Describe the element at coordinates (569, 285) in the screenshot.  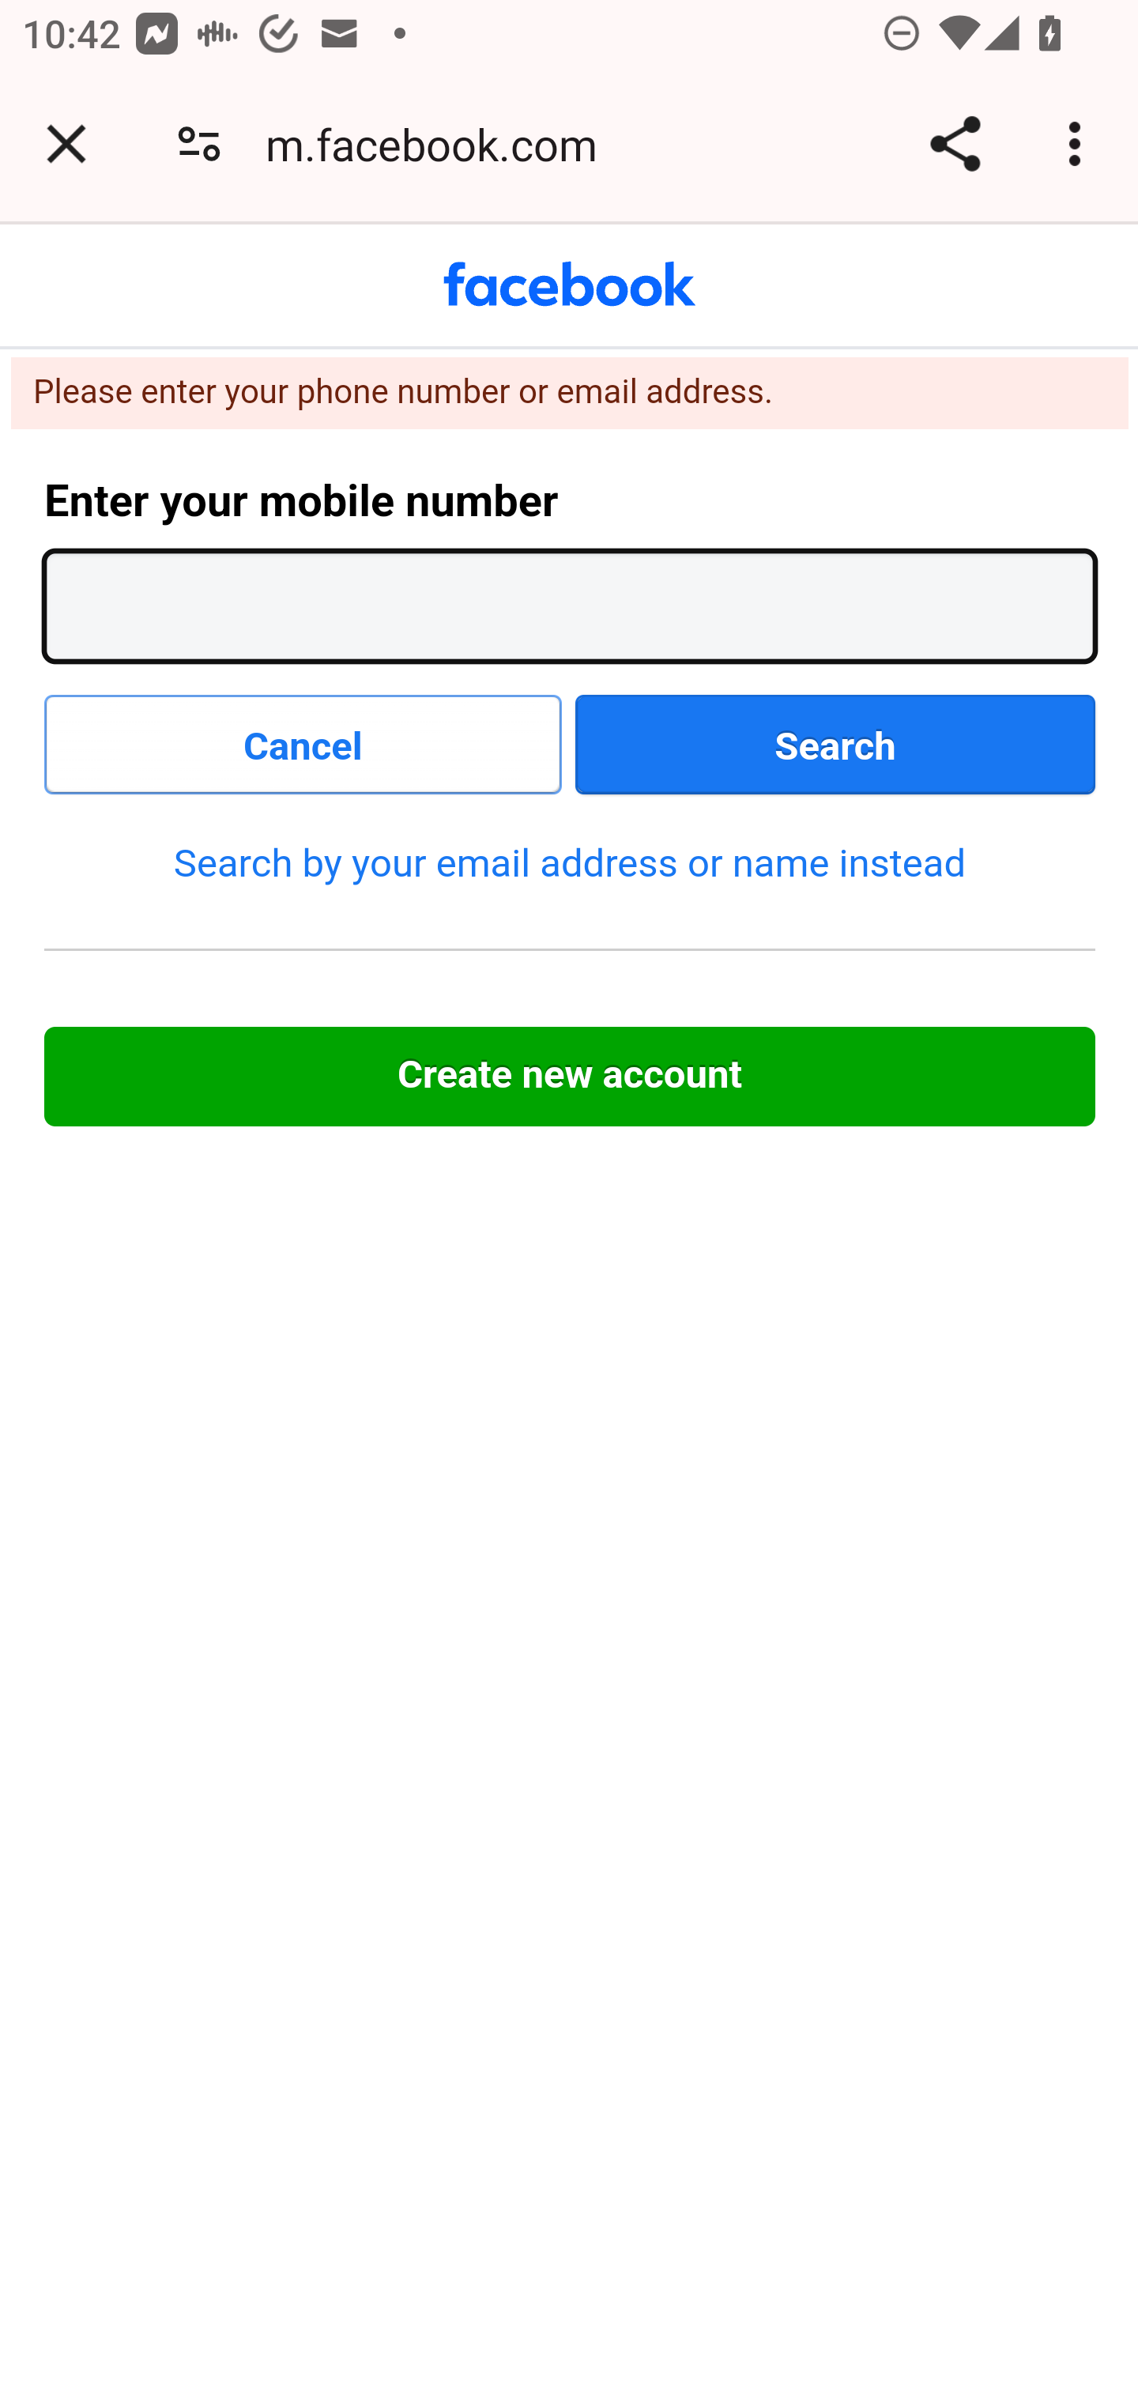
I see `Facebook` at that location.